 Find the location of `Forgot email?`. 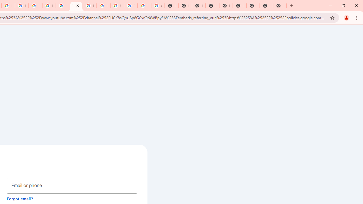

Forgot email? is located at coordinates (20, 199).